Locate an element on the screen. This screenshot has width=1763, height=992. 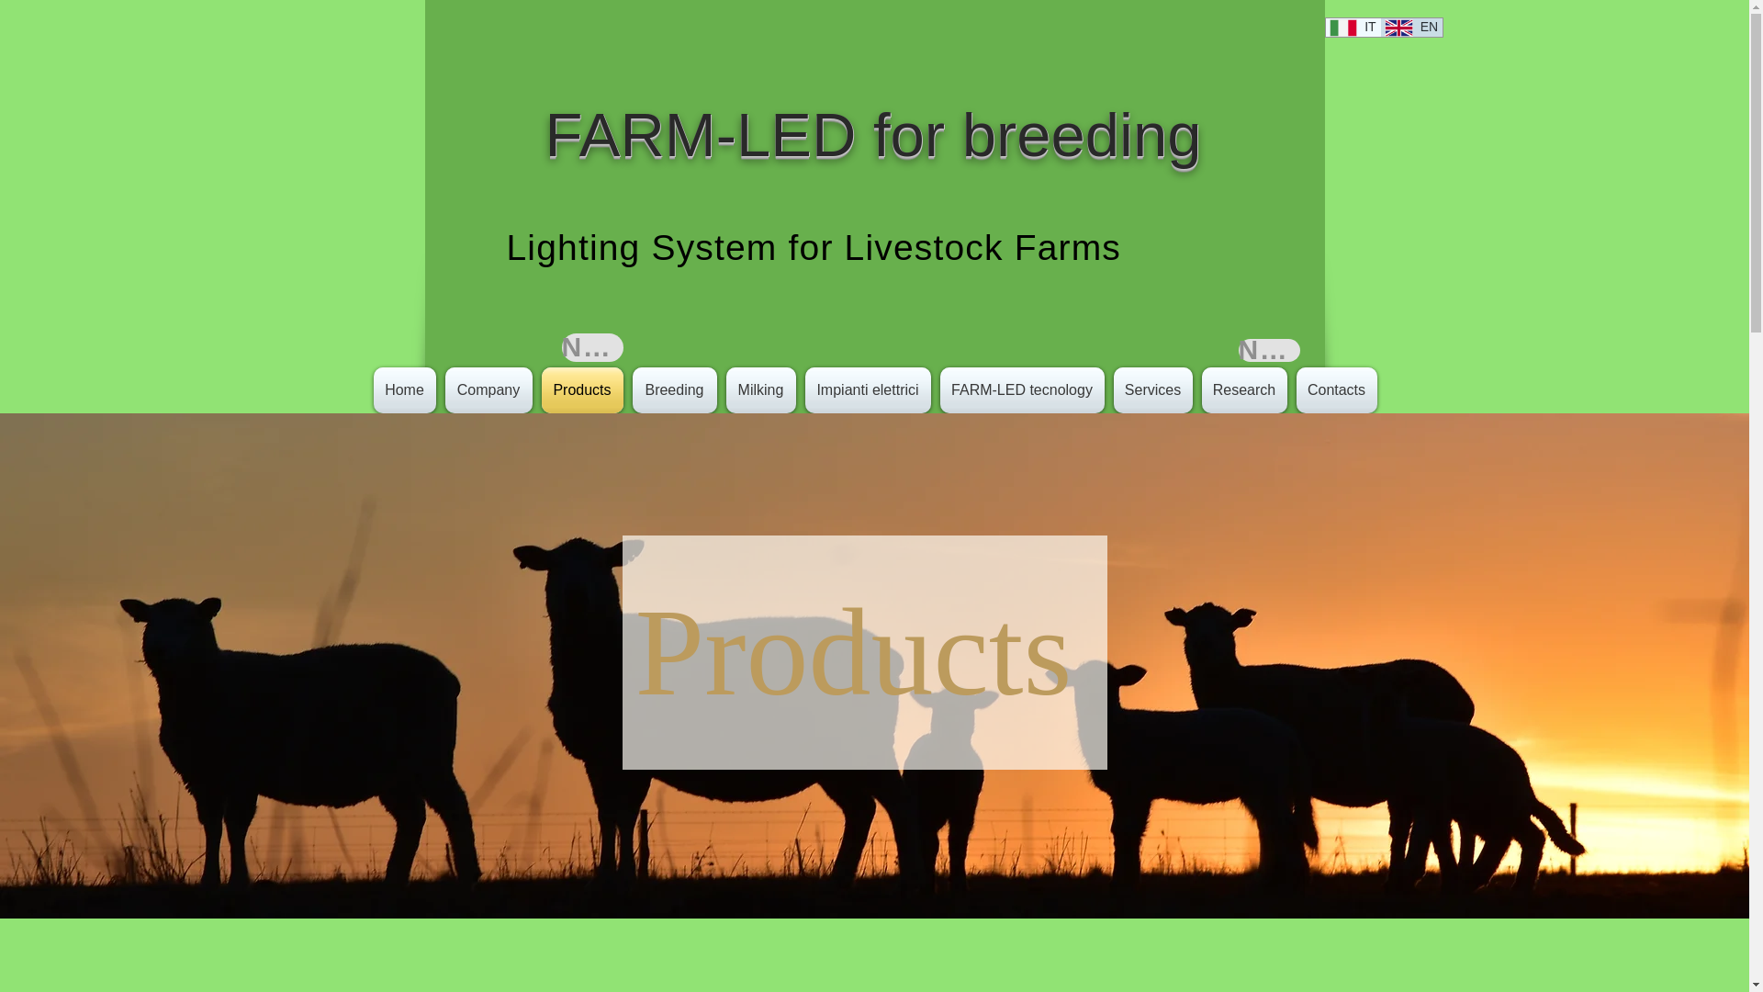
Contacts is located at coordinates (1333, 389).